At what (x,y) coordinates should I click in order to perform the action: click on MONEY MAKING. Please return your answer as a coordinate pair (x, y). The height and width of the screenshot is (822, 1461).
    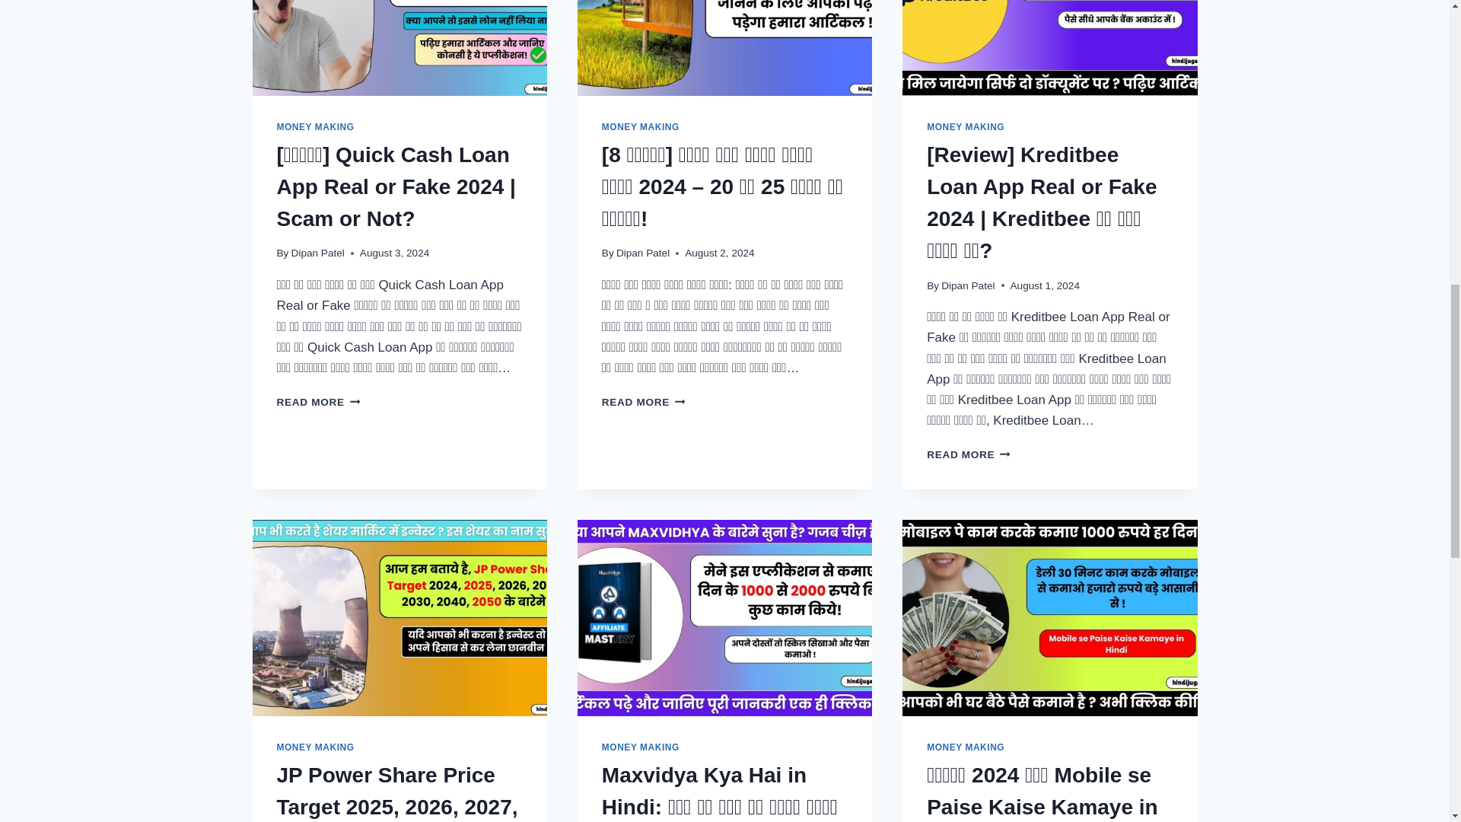
    Looking at the image, I should click on (965, 126).